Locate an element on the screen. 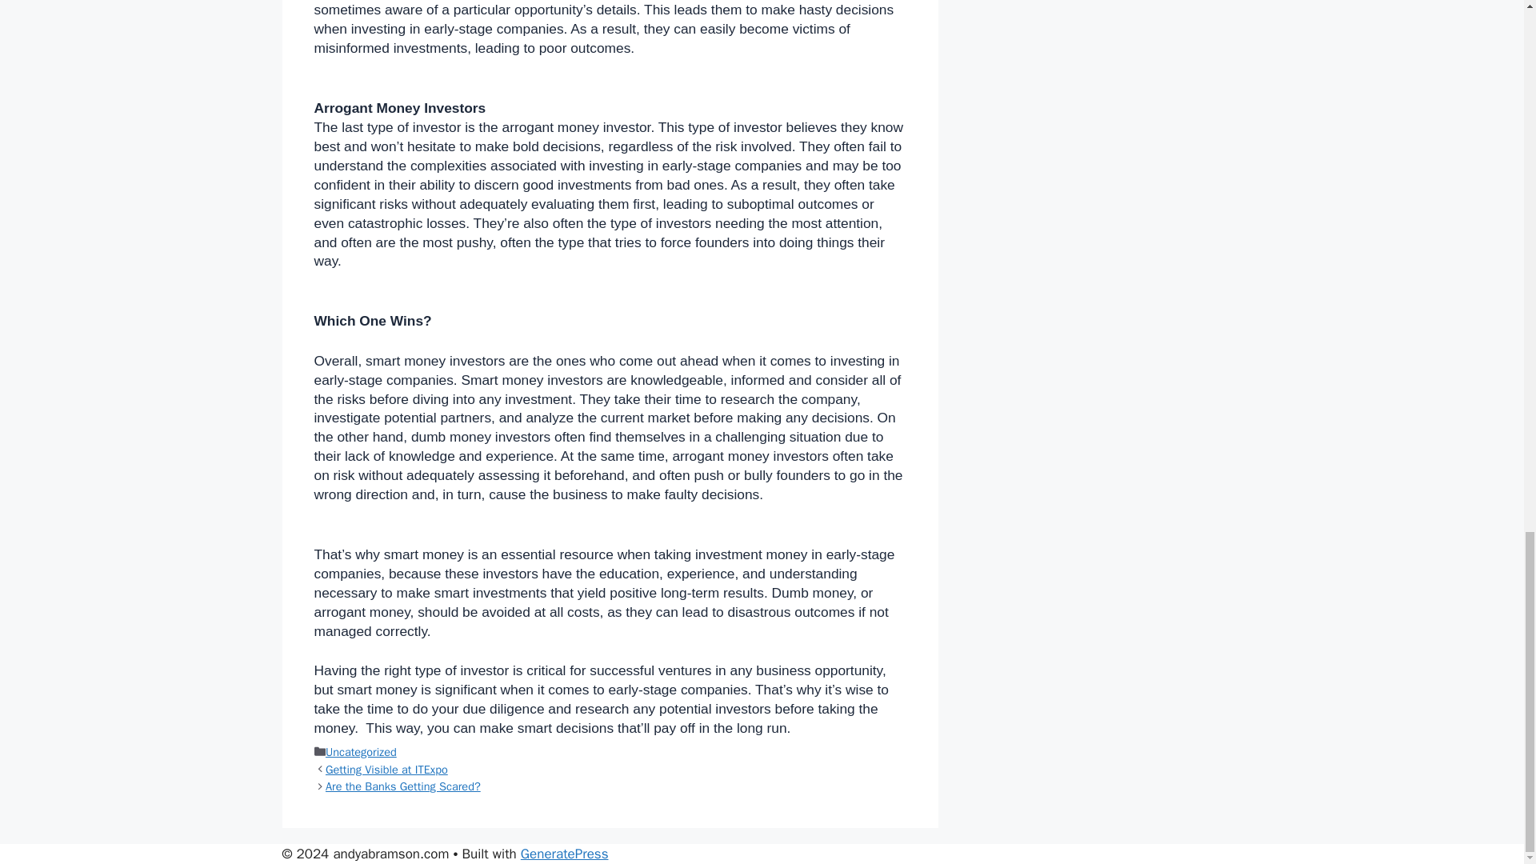 Image resolution: width=1536 pixels, height=864 pixels. Getting Visible at ITExpo is located at coordinates (387, 769).